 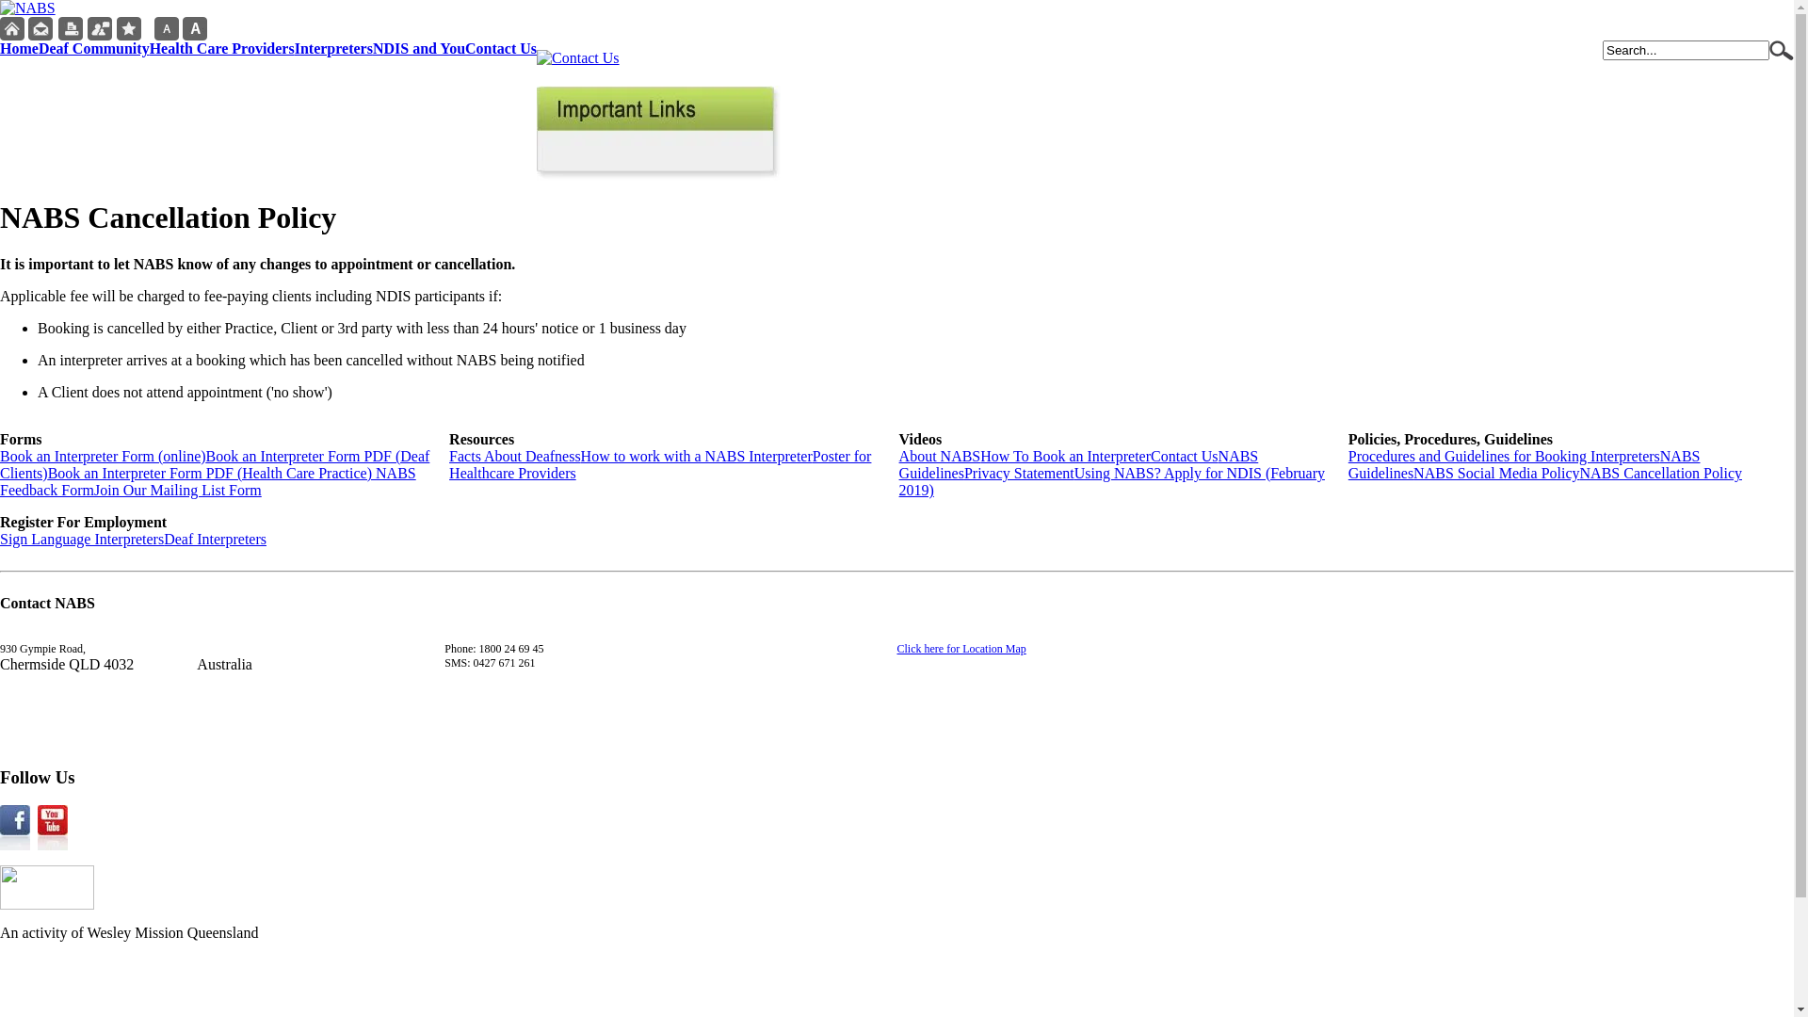 What do you see at coordinates (104, 456) in the screenshot?
I see `Book an Interpreter Form (online)` at bounding box center [104, 456].